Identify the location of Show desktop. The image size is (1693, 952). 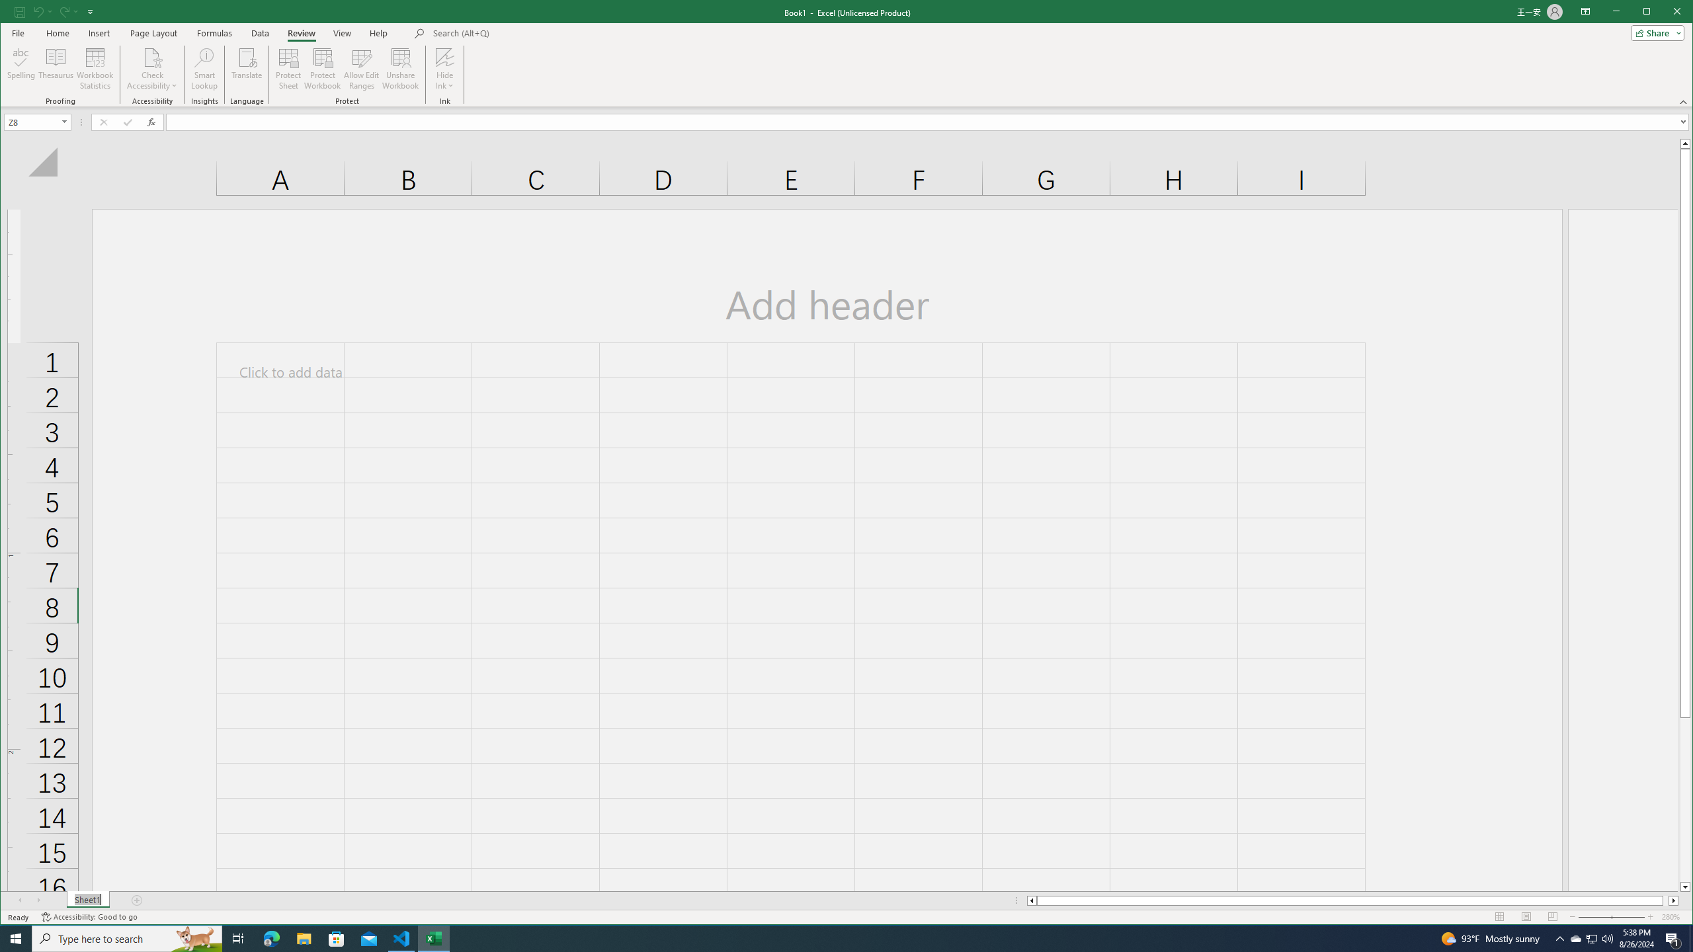
(1691, 939).